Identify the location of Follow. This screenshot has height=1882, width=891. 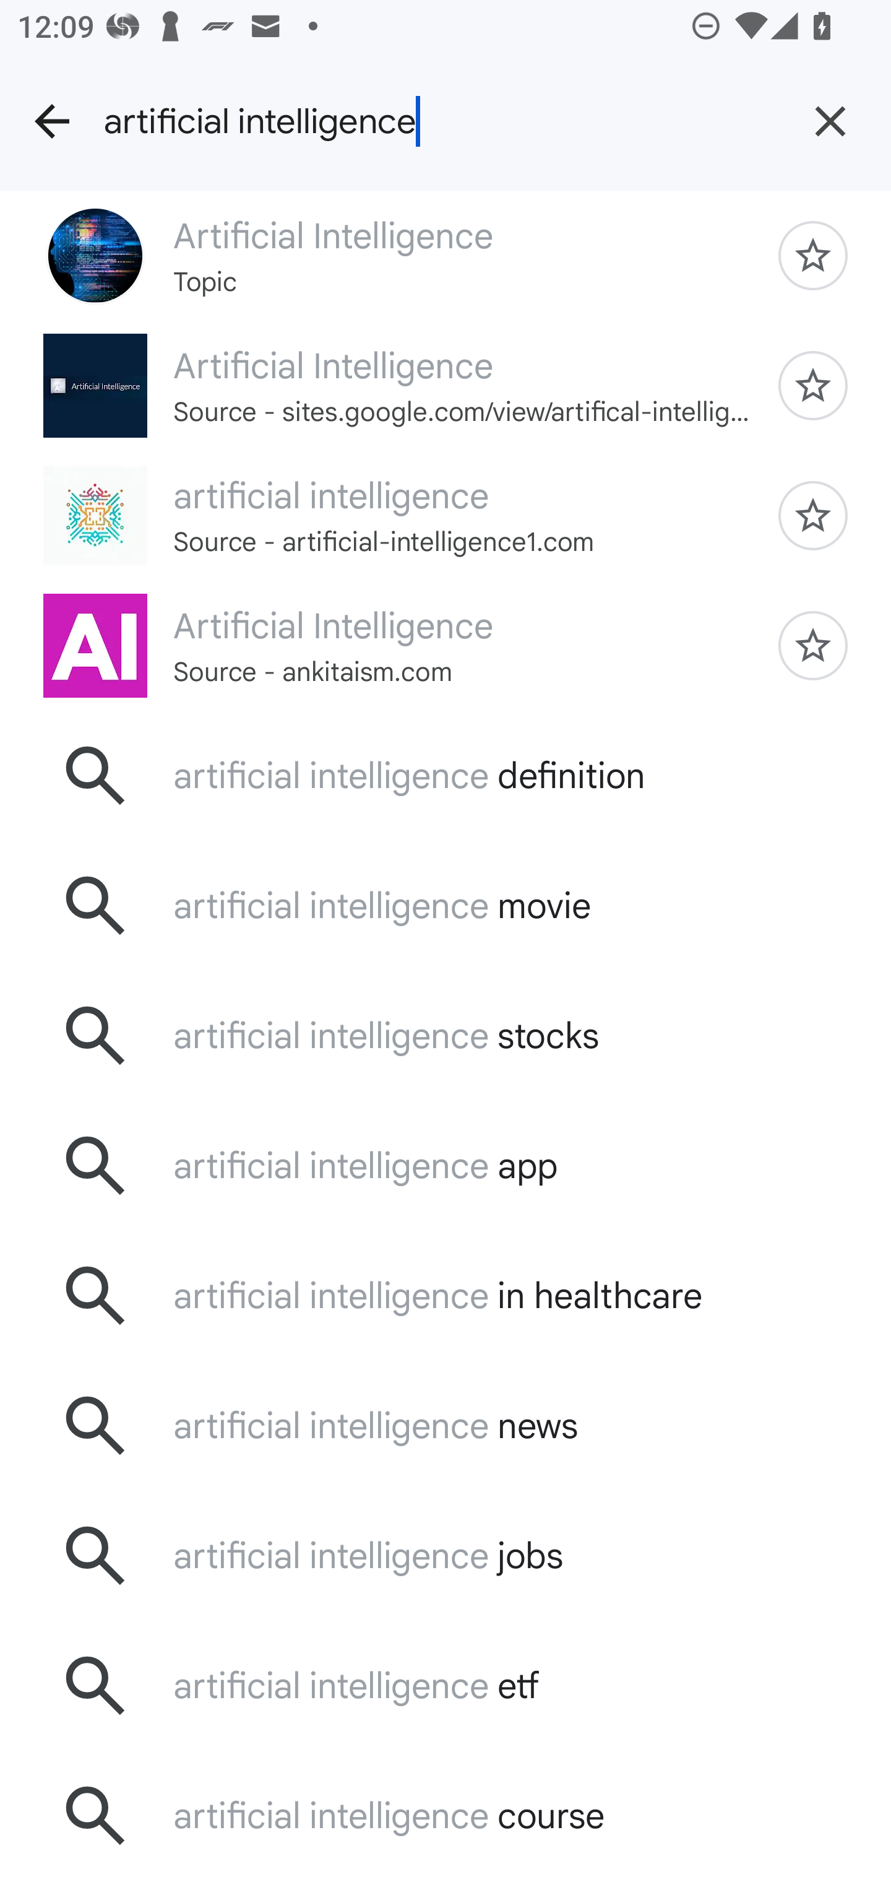
(813, 646).